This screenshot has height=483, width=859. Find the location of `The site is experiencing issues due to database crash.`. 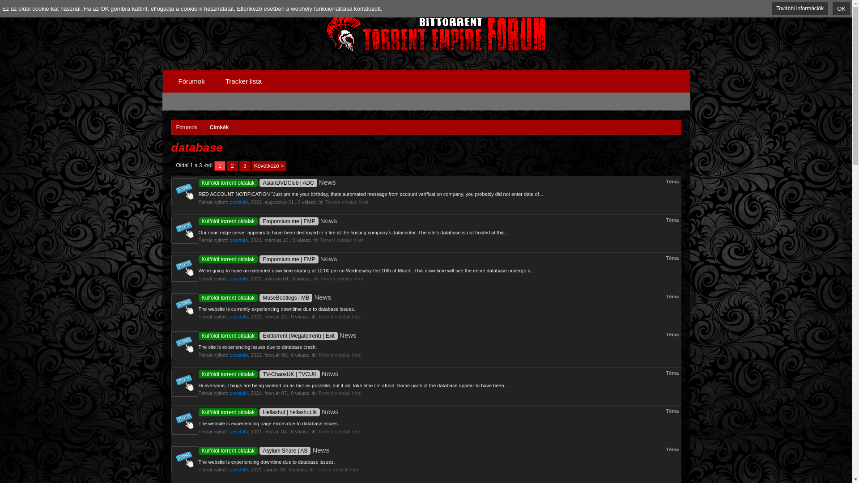

The site is experiencing issues due to database crash. is located at coordinates (258, 347).